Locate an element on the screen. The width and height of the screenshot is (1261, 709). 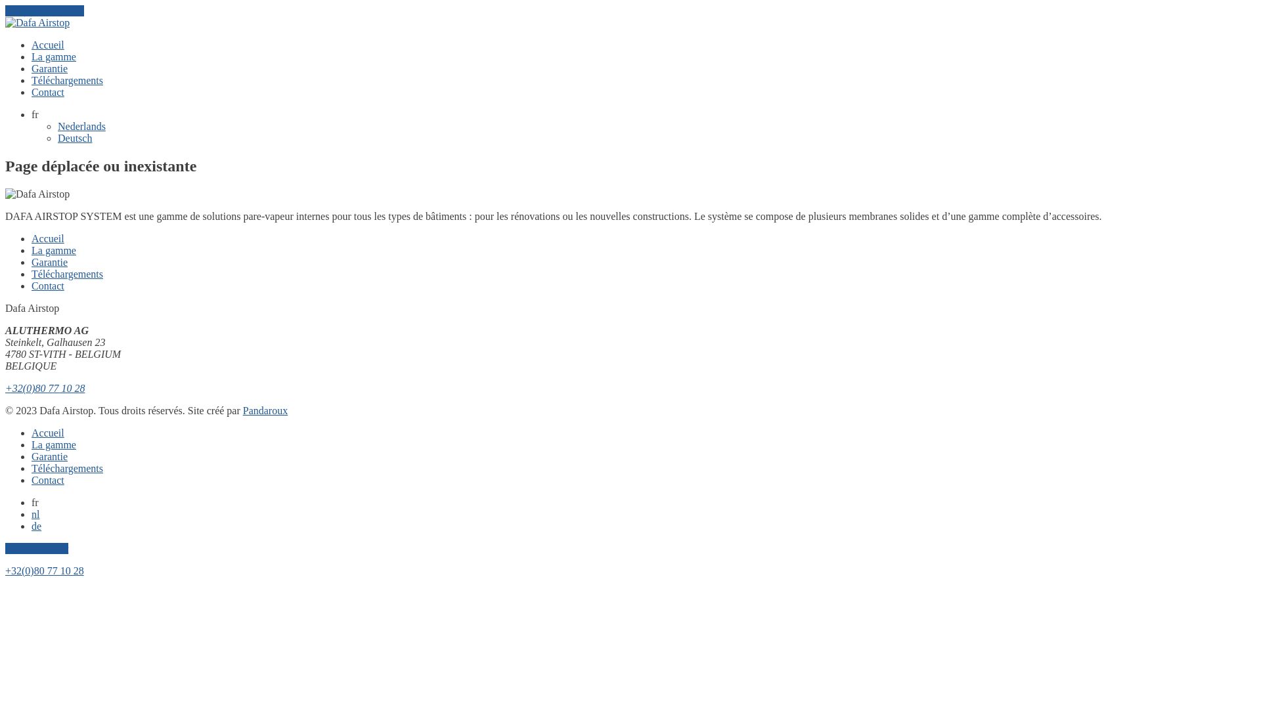
Pandaroux is located at coordinates (265, 411).